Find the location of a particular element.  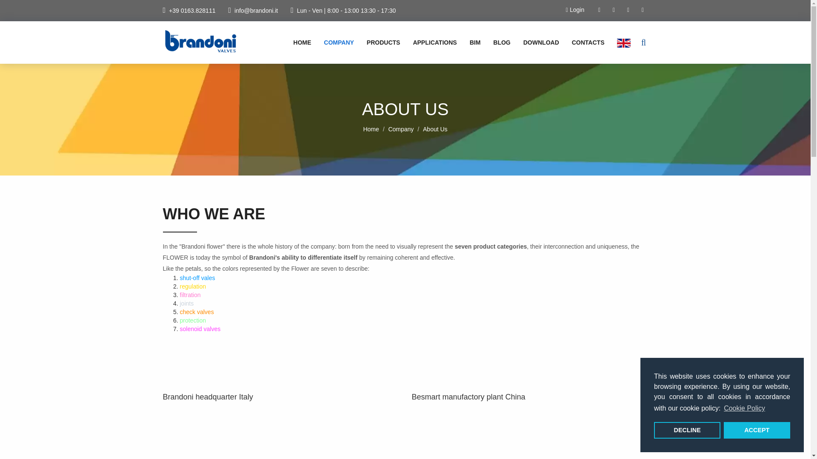

products is located at coordinates (377, 42).